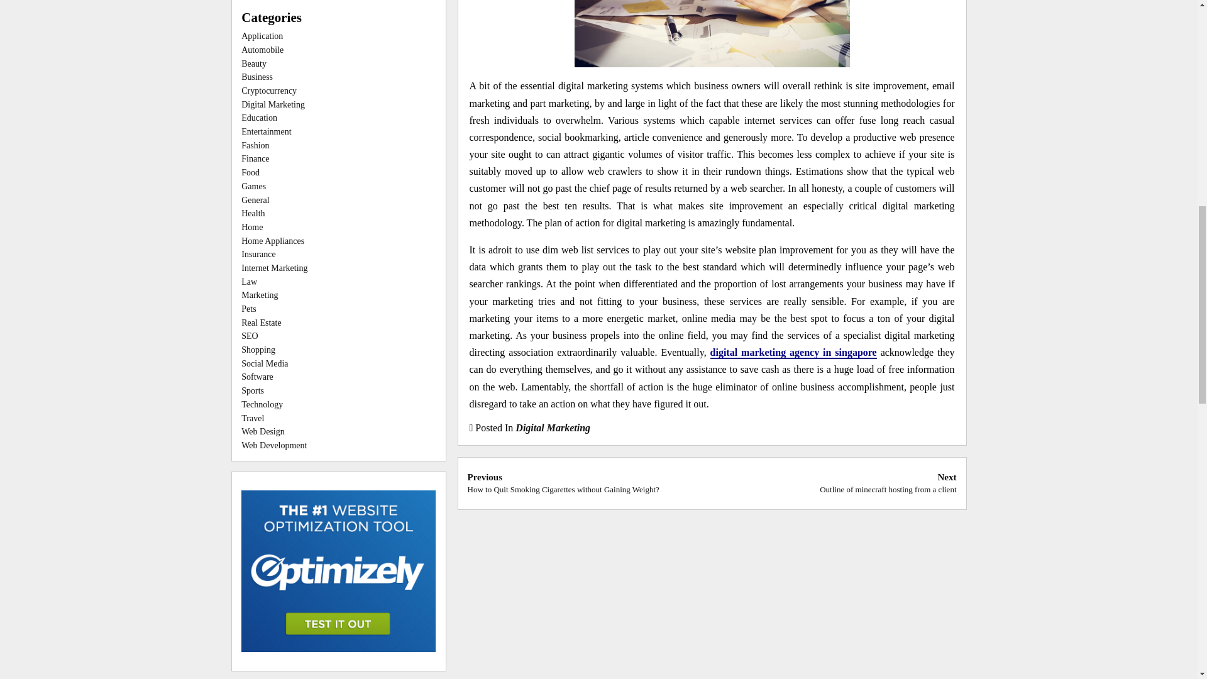 The image size is (1207, 679). Describe the element at coordinates (255, 200) in the screenshot. I see `General` at that location.